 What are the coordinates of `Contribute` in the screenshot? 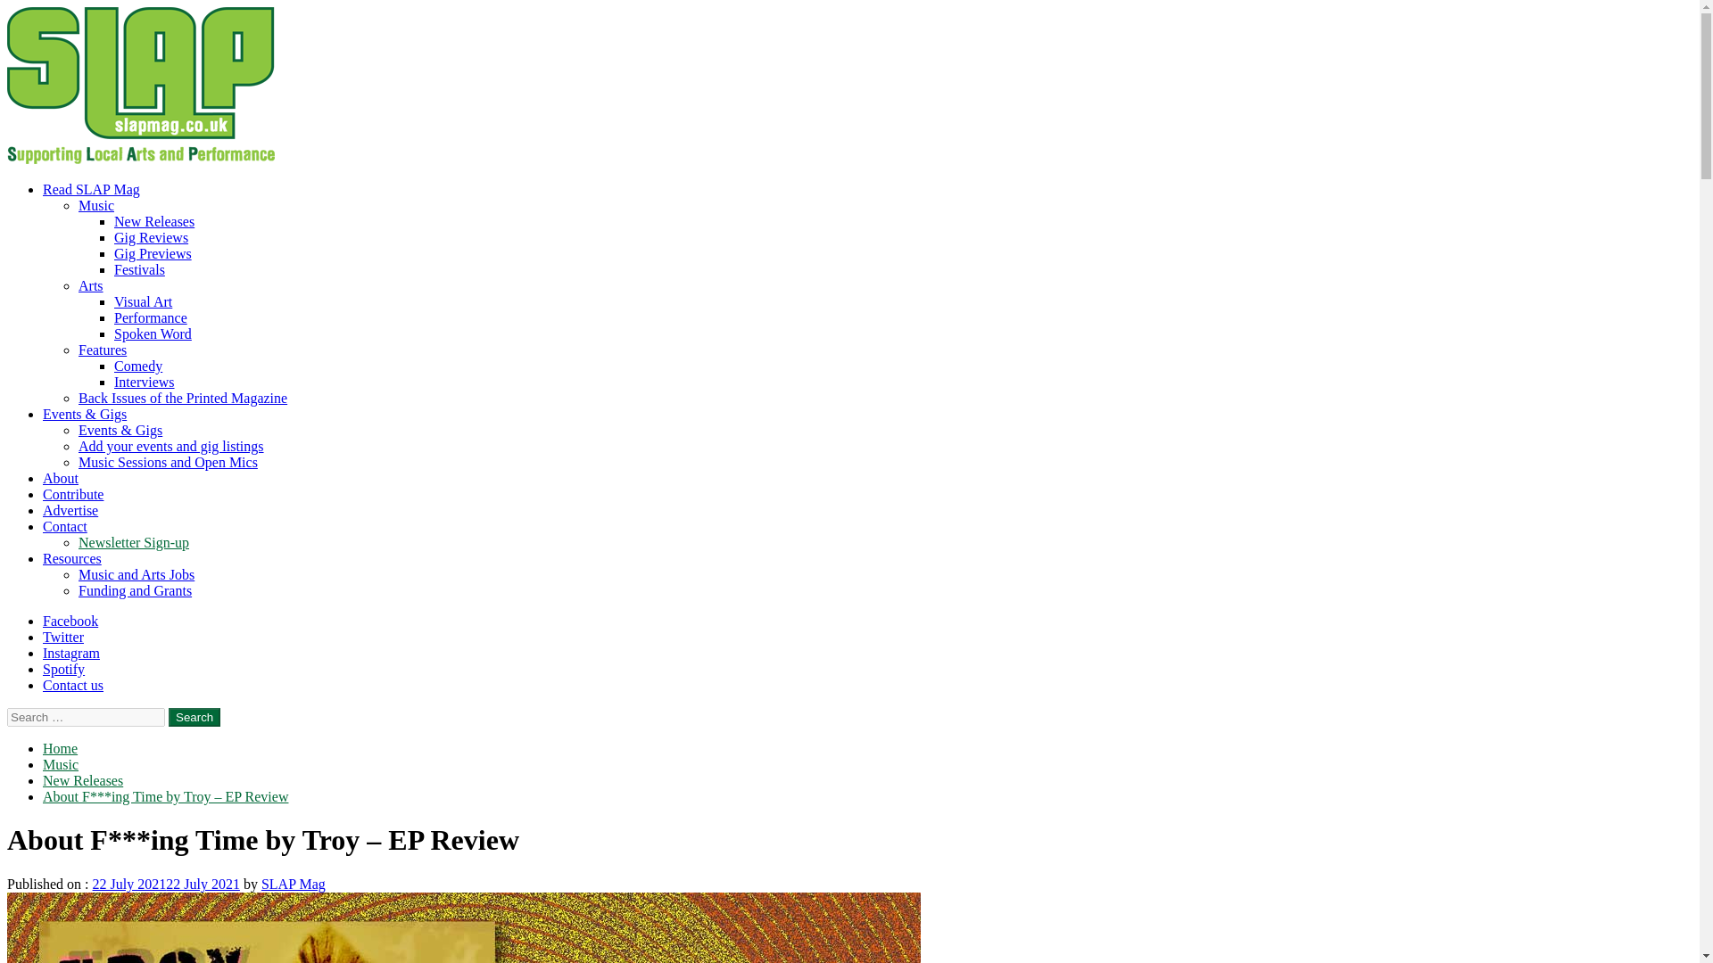 It's located at (73, 494).